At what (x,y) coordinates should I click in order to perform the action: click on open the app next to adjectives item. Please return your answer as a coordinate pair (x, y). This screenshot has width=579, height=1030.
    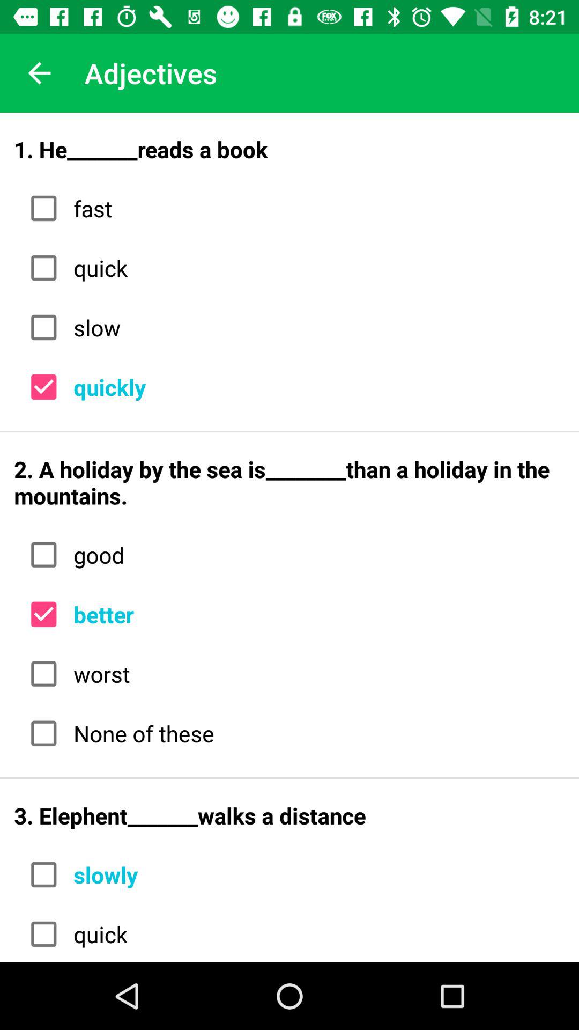
    Looking at the image, I should click on (39, 73).